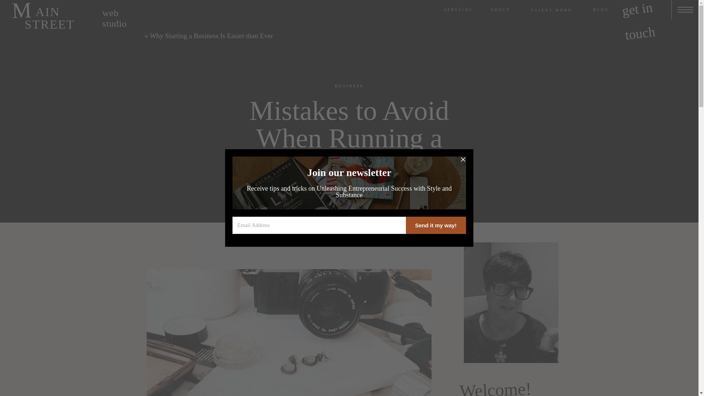  Describe the element at coordinates (23, 10) in the screenshot. I see `M` at that location.